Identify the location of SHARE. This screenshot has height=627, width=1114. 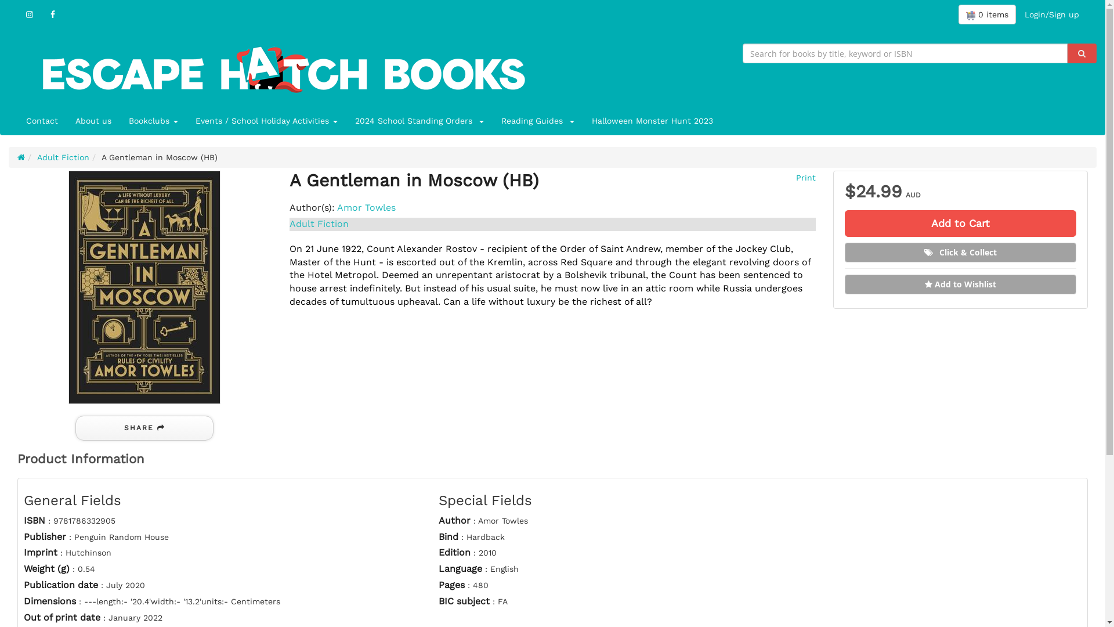
(144, 428).